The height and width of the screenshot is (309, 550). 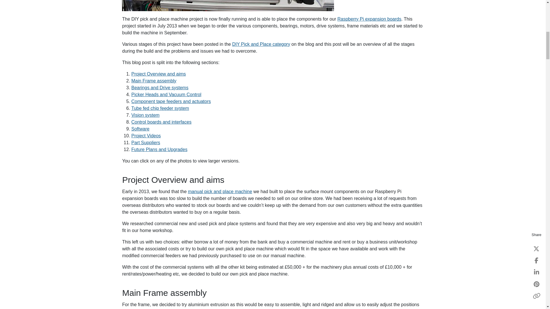 What do you see at coordinates (158, 74) in the screenshot?
I see `Project Overview and aims` at bounding box center [158, 74].